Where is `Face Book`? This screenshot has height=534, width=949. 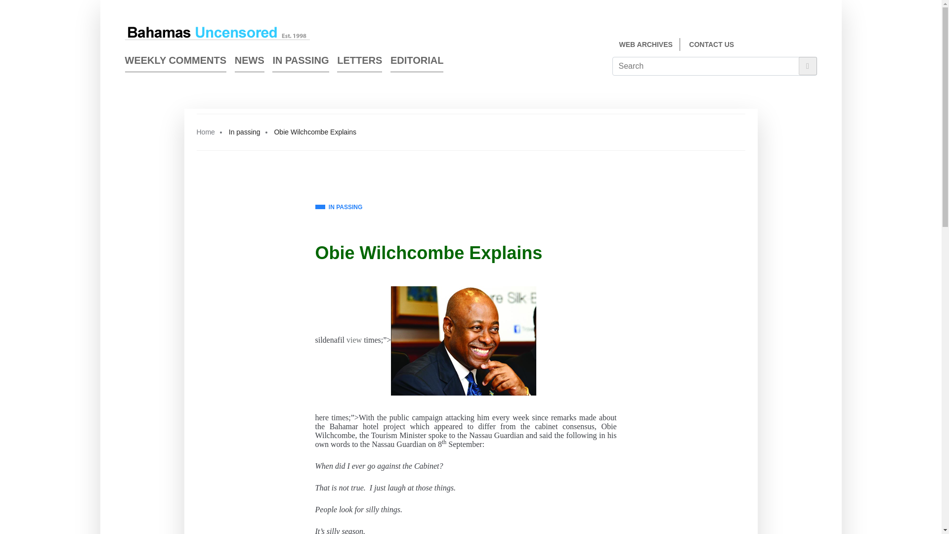 Face Book is located at coordinates (795, 45).